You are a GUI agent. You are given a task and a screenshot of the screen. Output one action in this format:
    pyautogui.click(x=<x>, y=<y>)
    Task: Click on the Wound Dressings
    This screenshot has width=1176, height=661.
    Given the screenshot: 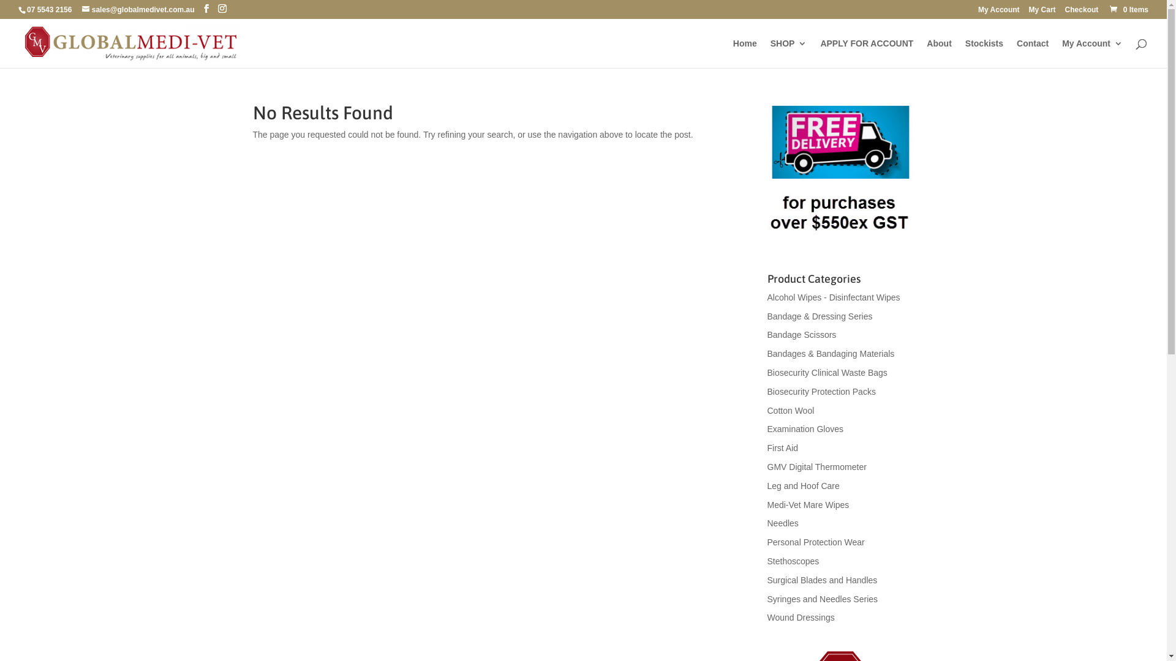 What is the action you would take?
    pyautogui.click(x=801, y=618)
    